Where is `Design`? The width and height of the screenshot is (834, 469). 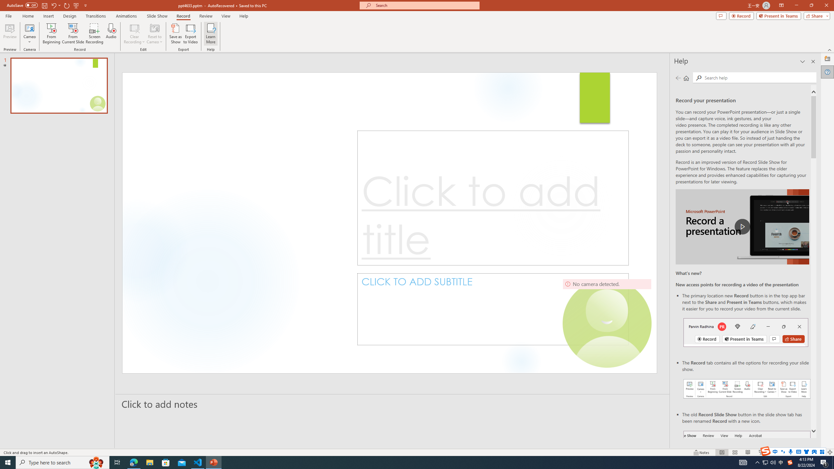 Design is located at coordinates (70, 16).